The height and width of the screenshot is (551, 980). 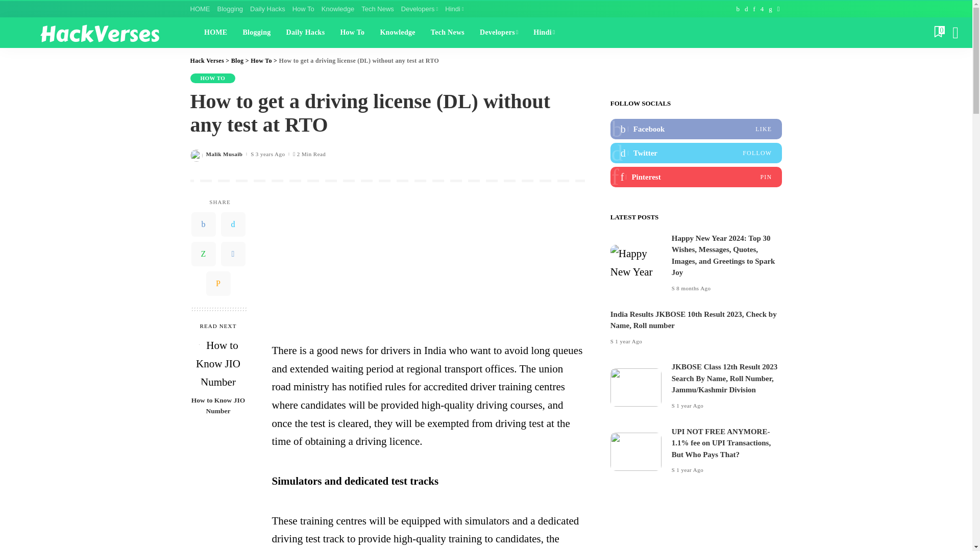 I want to click on Blogging, so click(x=230, y=9).